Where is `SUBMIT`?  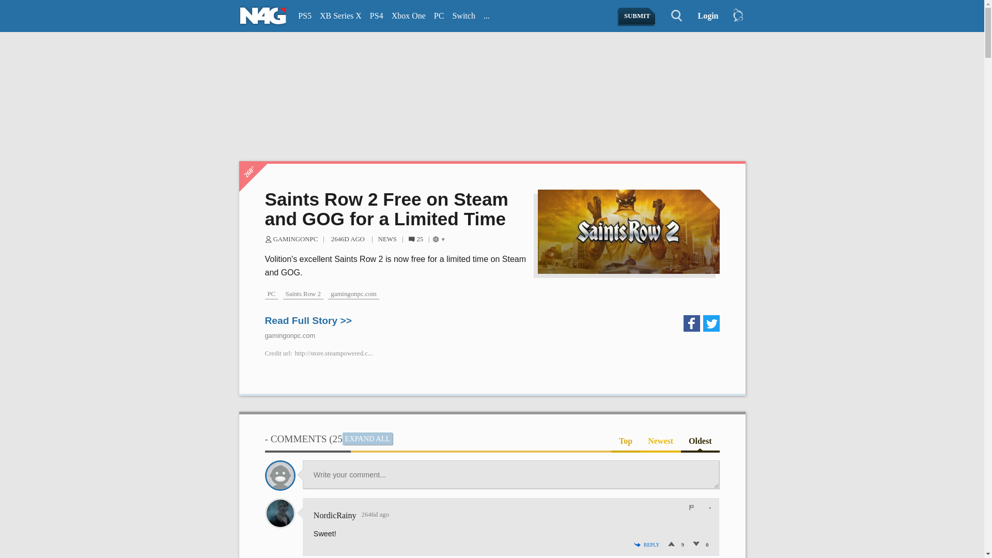 SUBMIT is located at coordinates (638, 16).